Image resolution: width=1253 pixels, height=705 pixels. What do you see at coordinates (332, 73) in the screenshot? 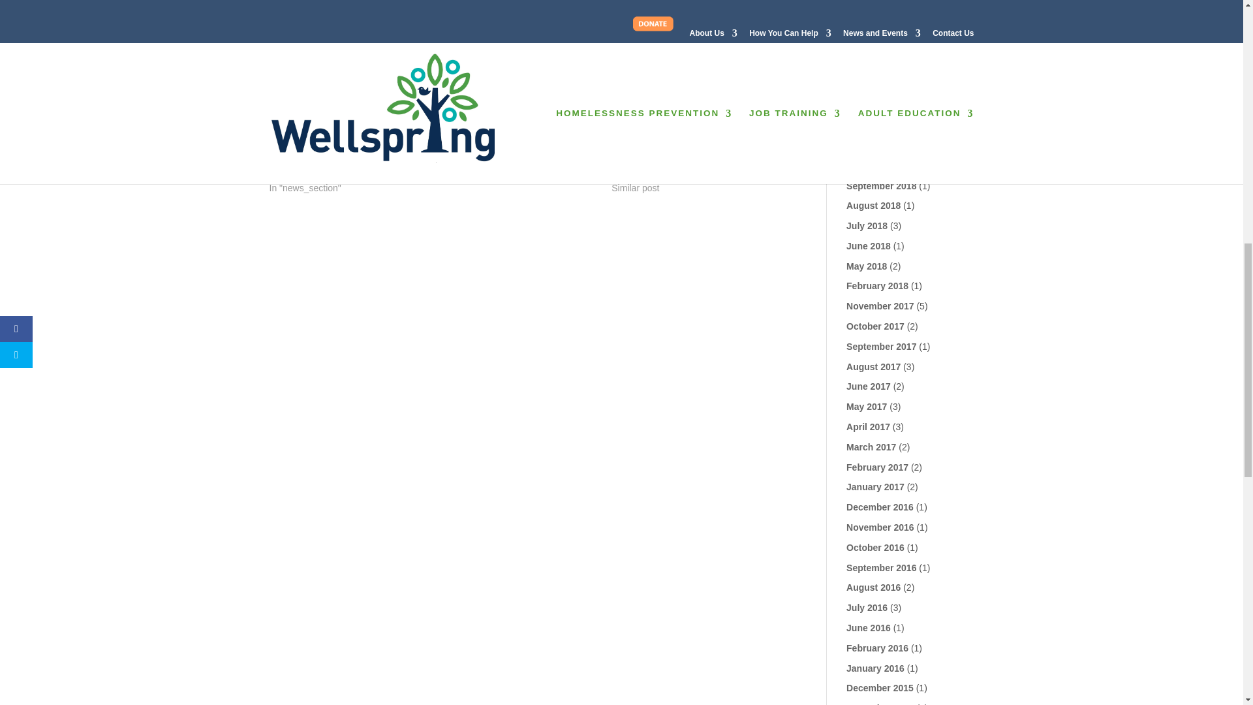
I see `Click to email a link to a friend` at bounding box center [332, 73].